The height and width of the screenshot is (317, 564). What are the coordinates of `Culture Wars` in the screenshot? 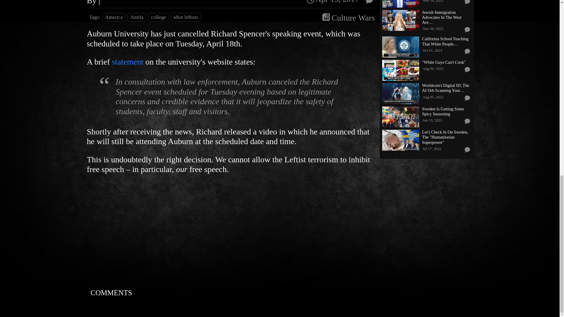 It's located at (353, 18).